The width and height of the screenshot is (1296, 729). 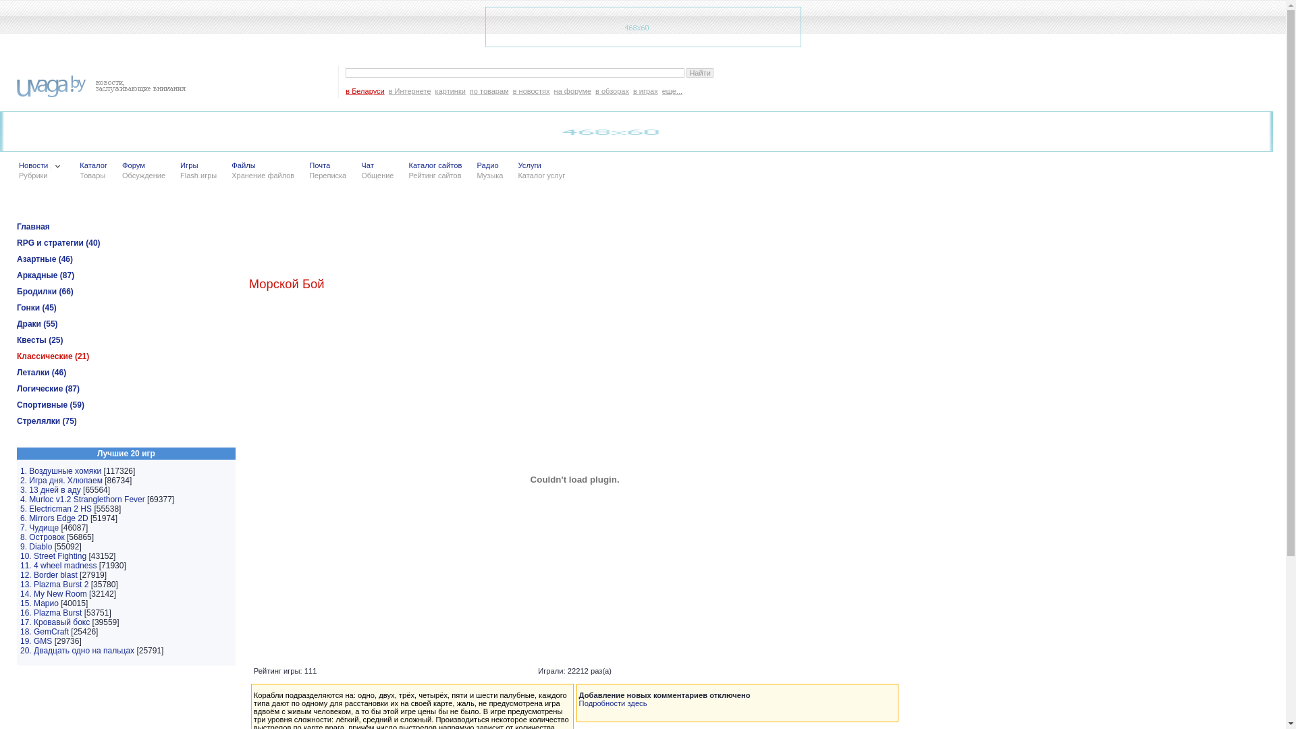 What do you see at coordinates (56, 509) in the screenshot?
I see `5. Electricman 2 HS` at bounding box center [56, 509].